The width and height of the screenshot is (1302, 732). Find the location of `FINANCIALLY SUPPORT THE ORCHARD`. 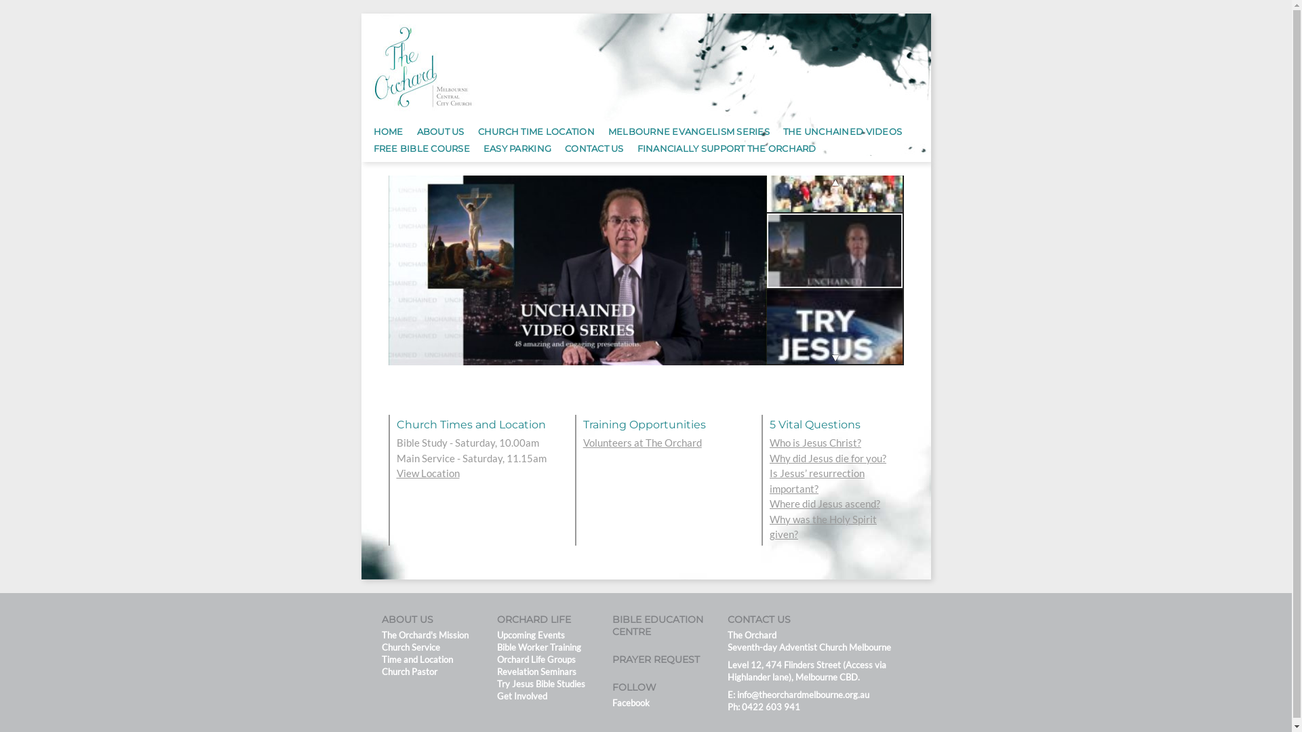

FINANCIALLY SUPPORT THE ORCHARD is located at coordinates (727, 146).